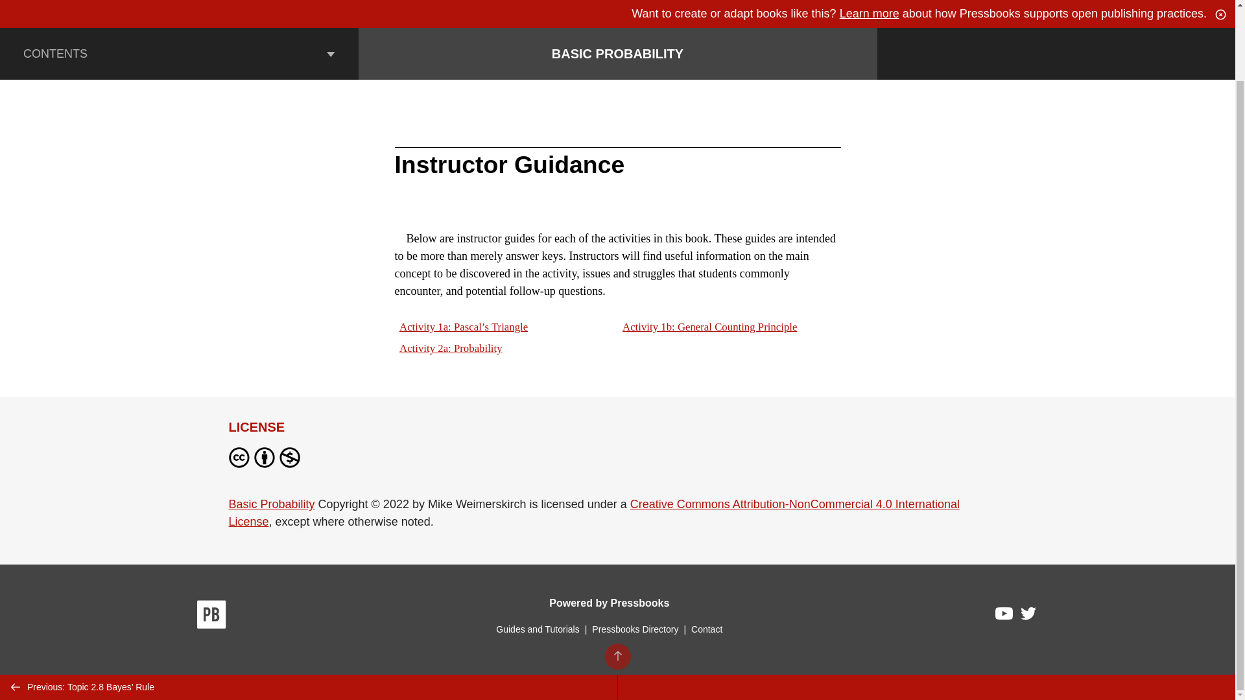 This screenshot has height=700, width=1245. Describe the element at coordinates (709, 327) in the screenshot. I see `Activity 1b: General Counting Principle` at that location.